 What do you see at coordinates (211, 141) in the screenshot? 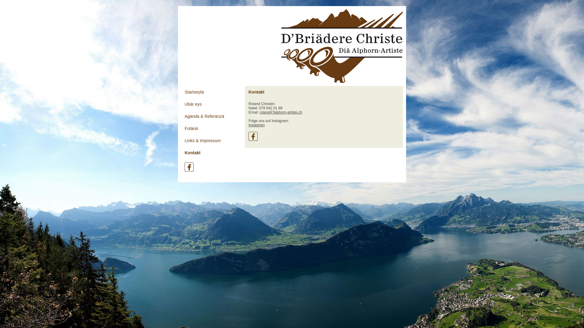
I see `Links & Impressum` at bounding box center [211, 141].